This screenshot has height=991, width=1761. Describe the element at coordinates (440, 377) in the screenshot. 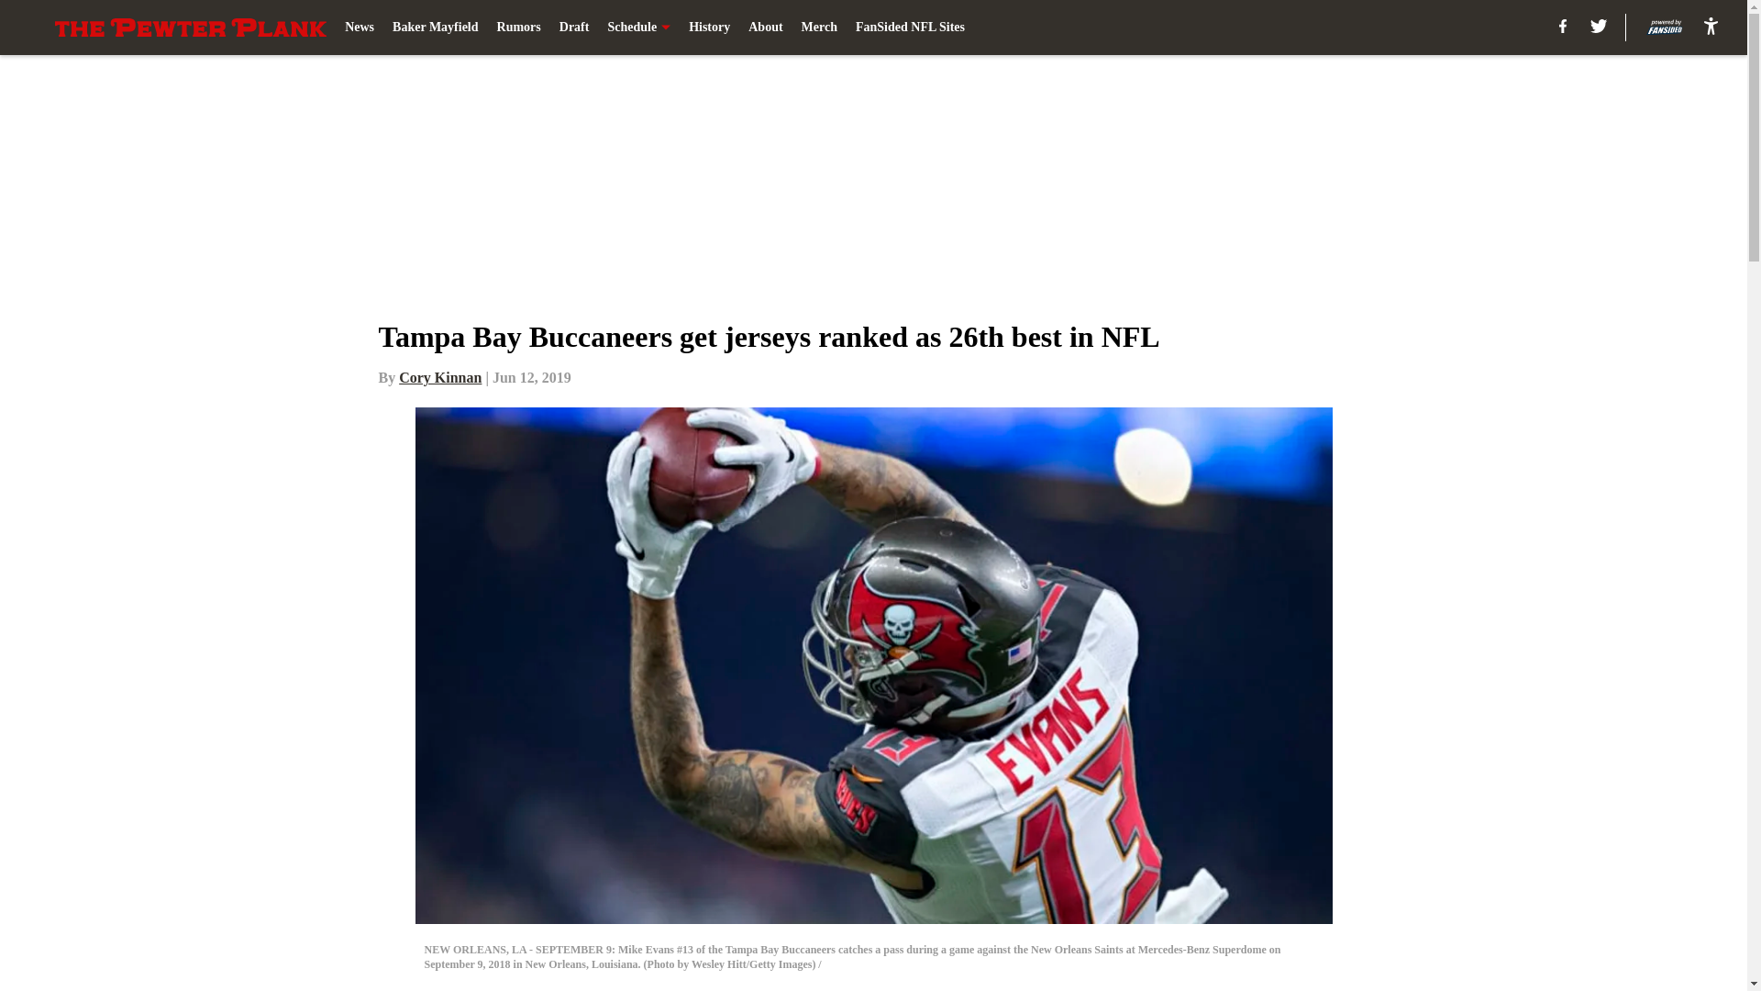

I see `Cory Kinnan` at that location.